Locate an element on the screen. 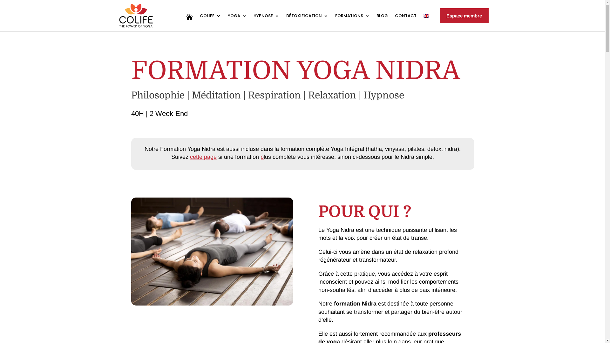 This screenshot has width=610, height=343. logo-colife-yoga-geneve is located at coordinates (136, 16).